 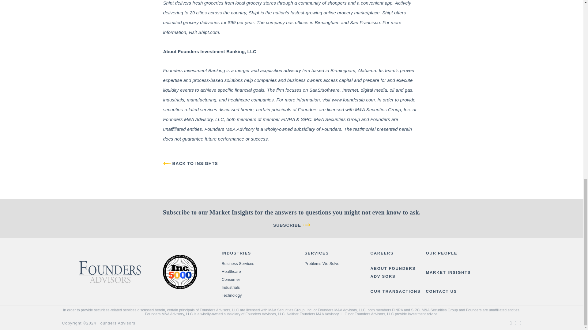 What do you see at coordinates (353, 100) in the screenshot?
I see `www.foundersib.com` at bounding box center [353, 100].